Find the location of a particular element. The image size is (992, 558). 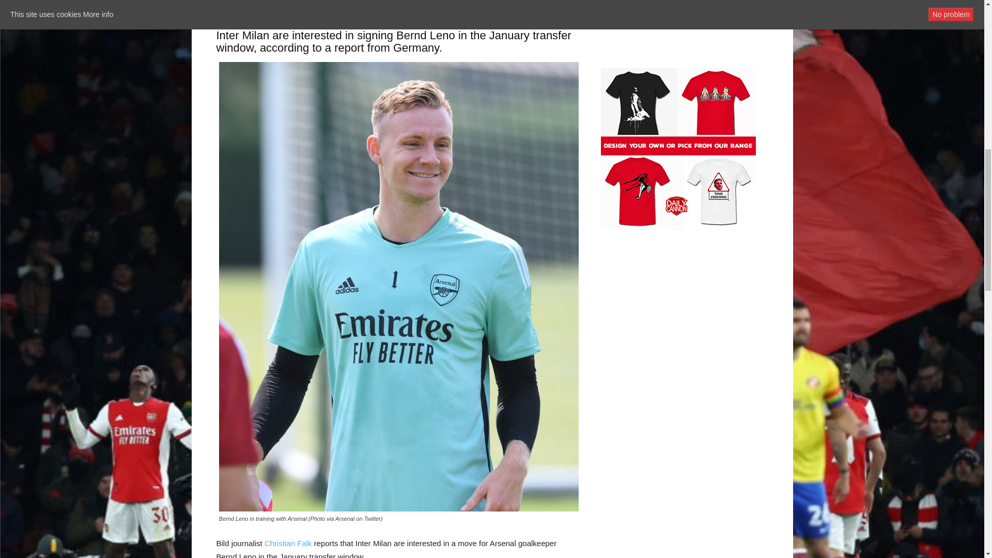

Email is located at coordinates (368, 5).